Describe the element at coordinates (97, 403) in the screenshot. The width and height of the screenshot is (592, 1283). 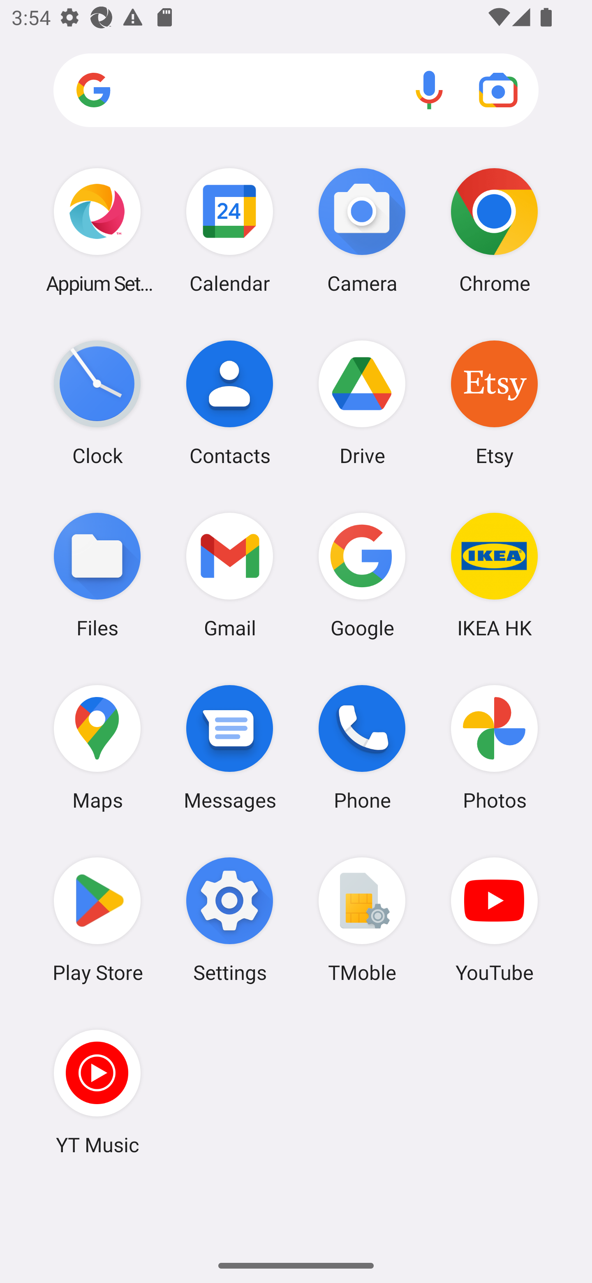
I see `Clock` at that location.